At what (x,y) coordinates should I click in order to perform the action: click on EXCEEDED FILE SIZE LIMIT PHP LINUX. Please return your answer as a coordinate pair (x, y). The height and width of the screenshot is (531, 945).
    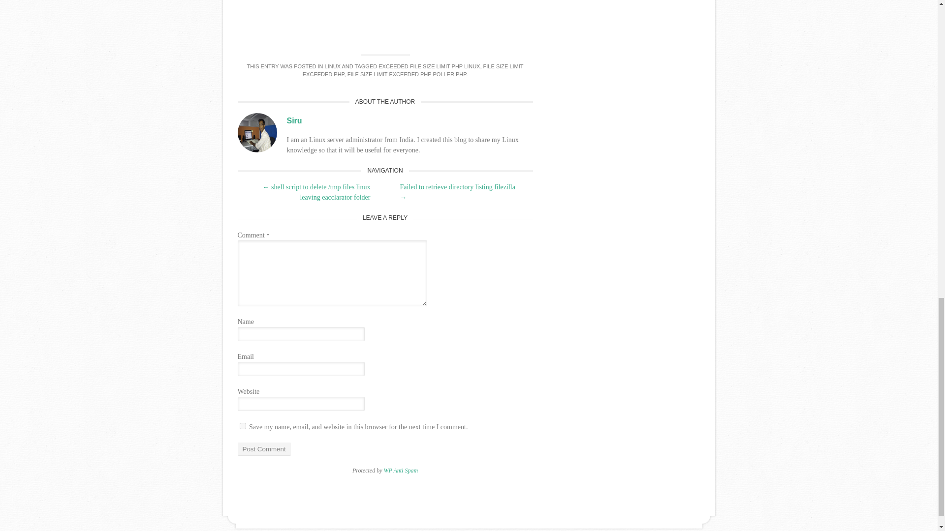
    Looking at the image, I should click on (429, 66).